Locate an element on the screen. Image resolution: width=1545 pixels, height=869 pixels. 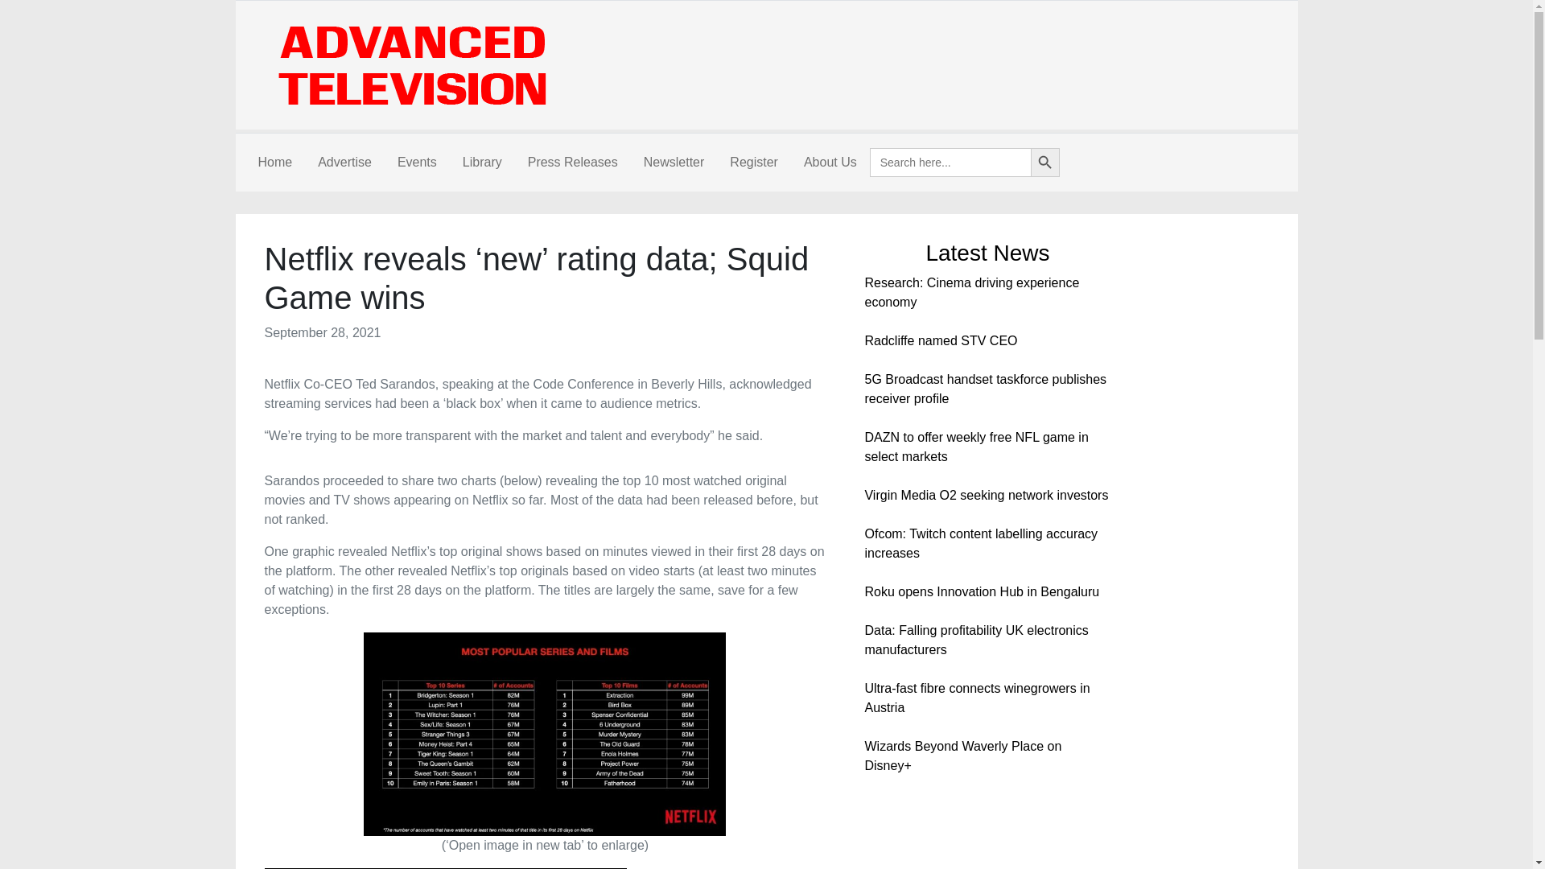
Advertise is located at coordinates (344, 163).